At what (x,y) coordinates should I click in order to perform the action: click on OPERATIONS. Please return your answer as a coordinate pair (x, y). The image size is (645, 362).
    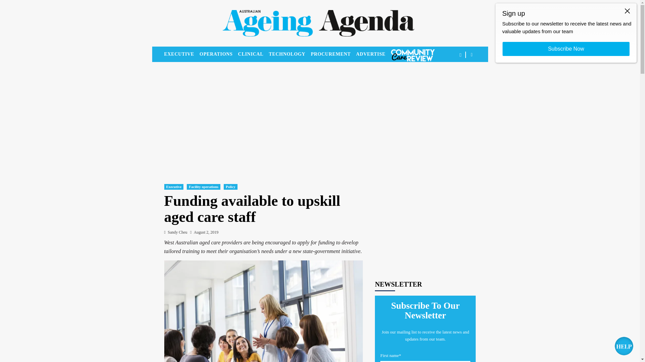
    Looking at the image, I should click on (218, 54).